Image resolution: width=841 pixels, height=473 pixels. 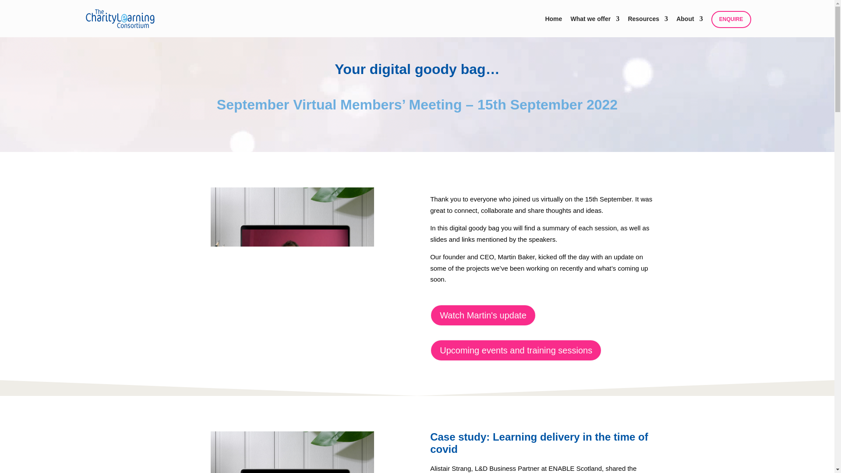 What do you see at coordinates (731, 19) in the screenshot?
I see `ENQUIRE` at bounding box center [731, 19].